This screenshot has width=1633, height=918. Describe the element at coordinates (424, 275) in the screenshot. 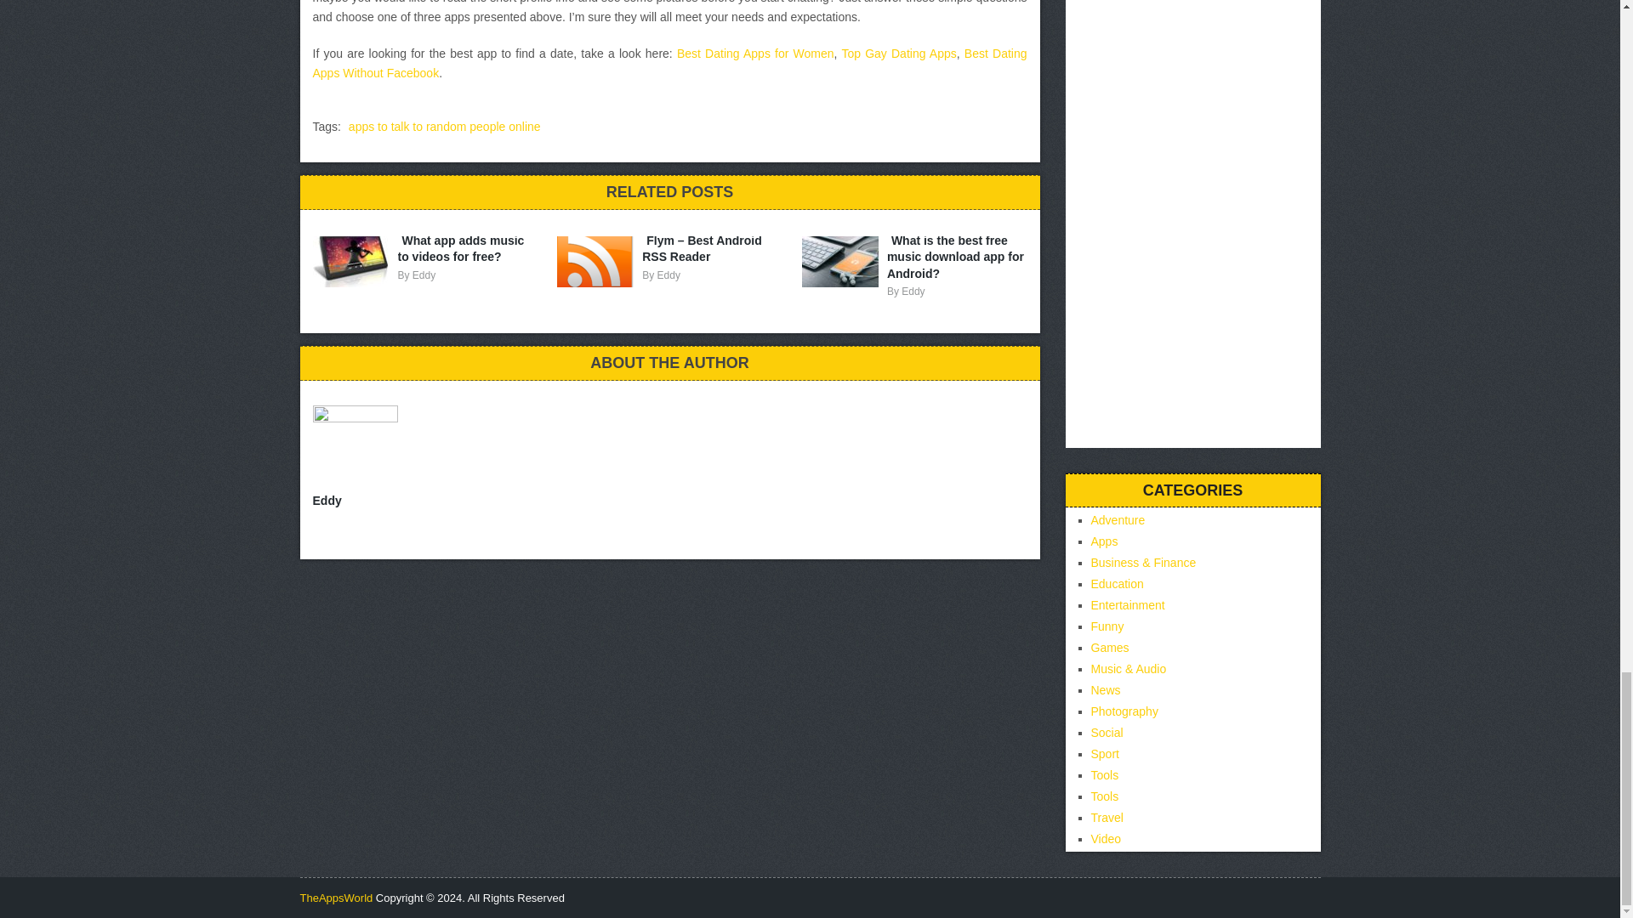

I see `Eddy` at that location.